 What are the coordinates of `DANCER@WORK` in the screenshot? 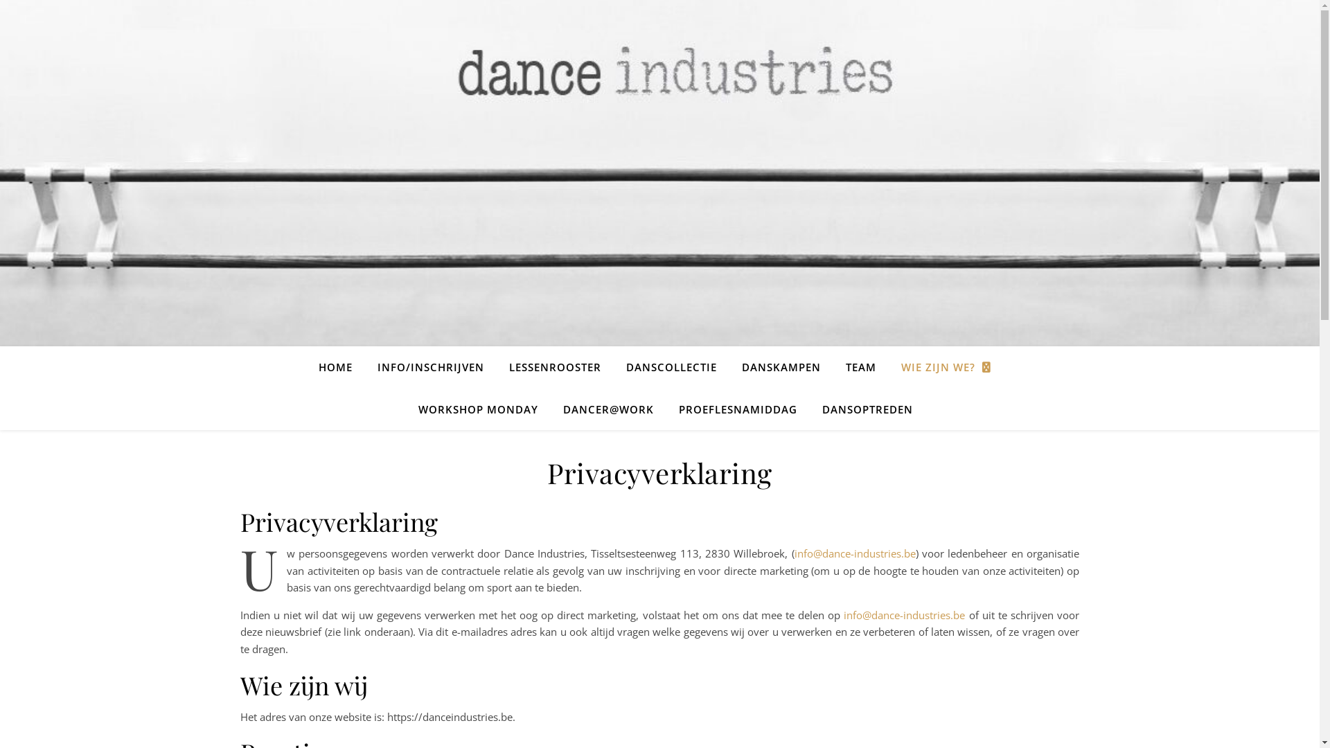 It's located at (608, 409).